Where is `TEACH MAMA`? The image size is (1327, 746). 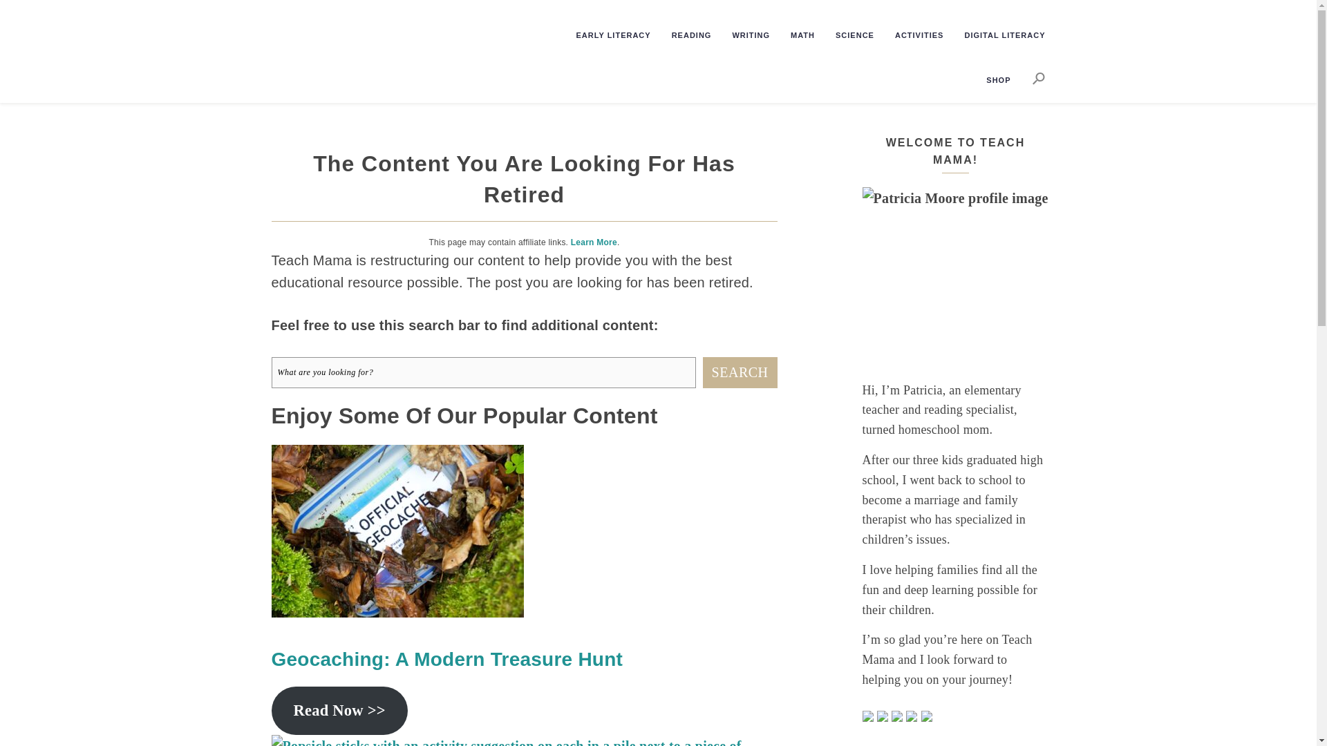
TEACH MAMA is located at coordinates (369, 32).